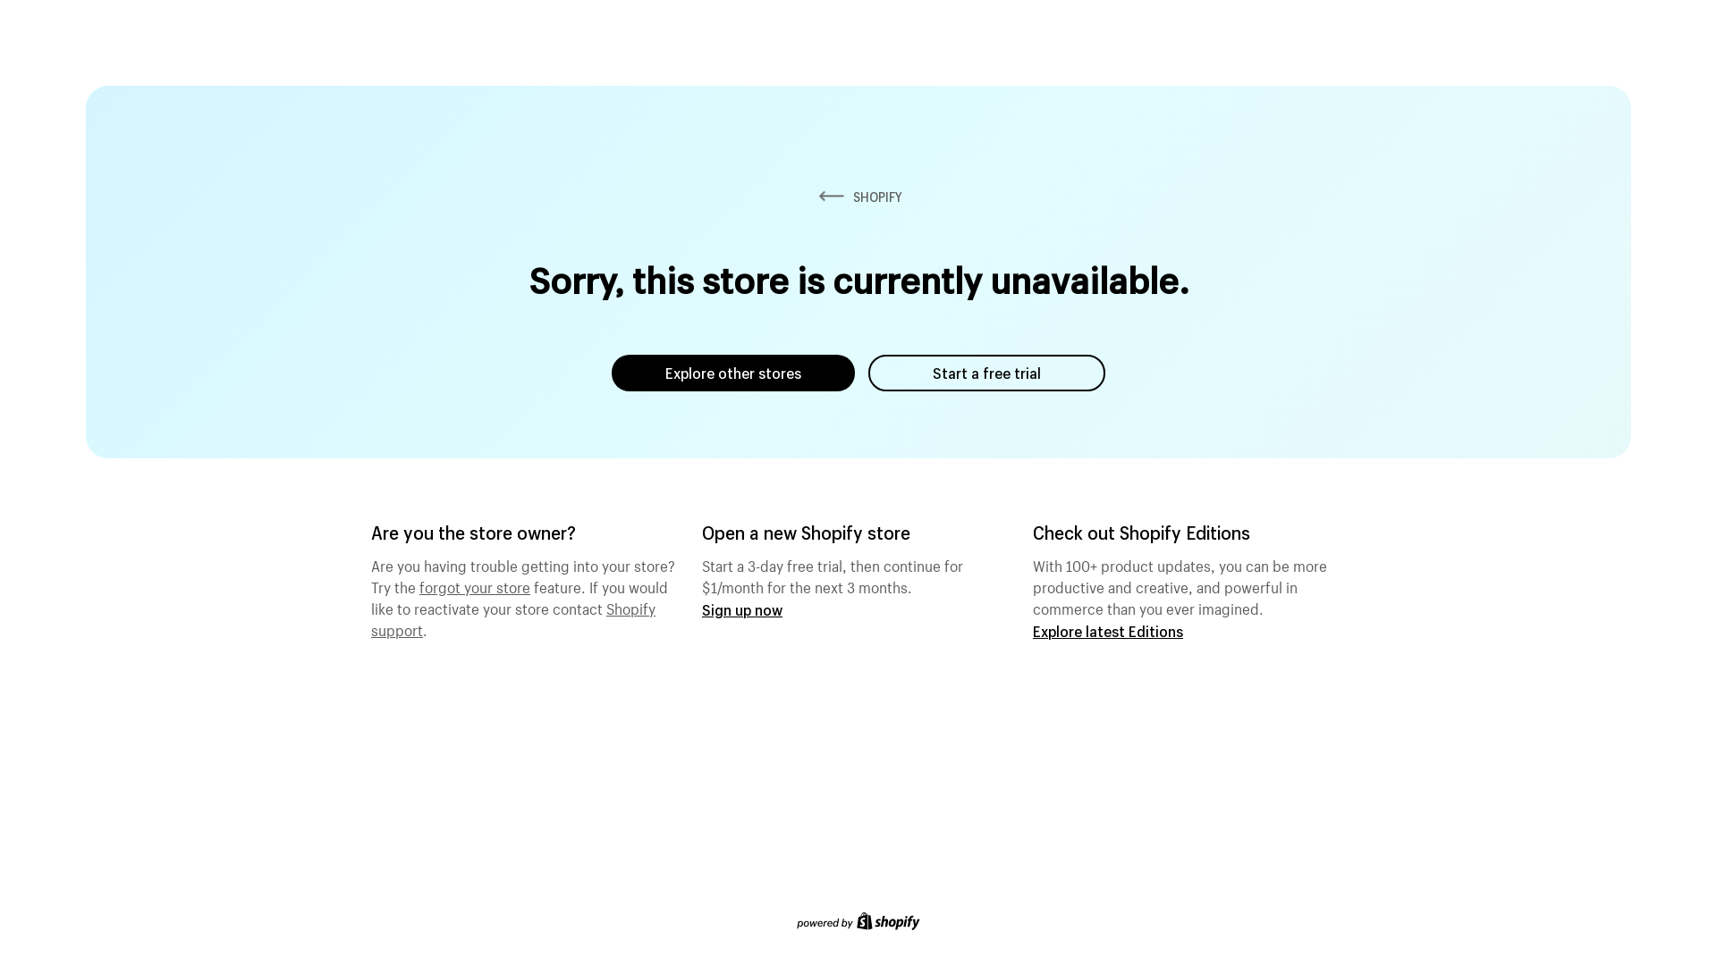 This screenshot has height=965, width=1717. I want to click on Shopify support, so click(513, 617).